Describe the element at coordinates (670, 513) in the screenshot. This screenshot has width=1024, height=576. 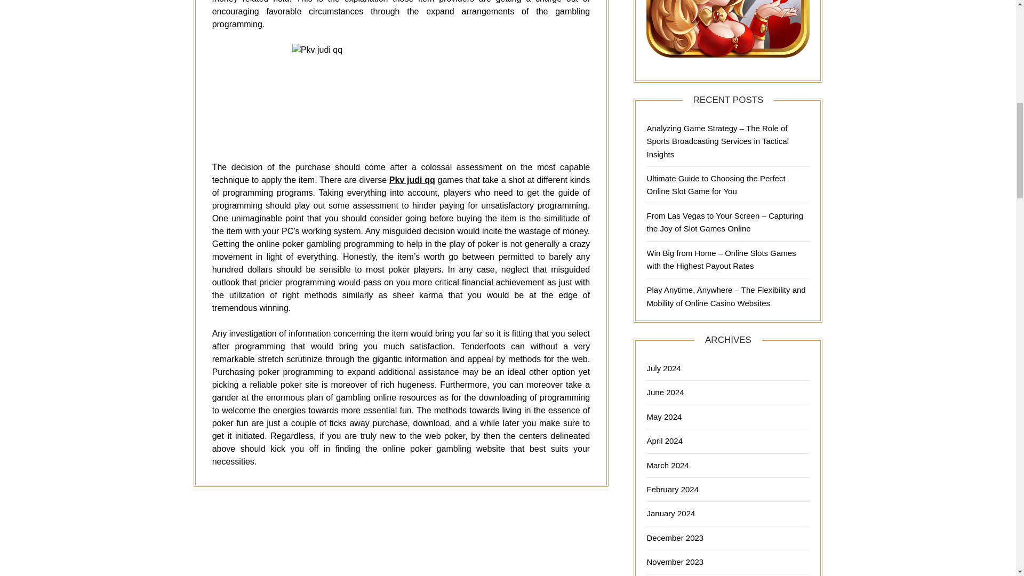
I see `January 2024` at that location.